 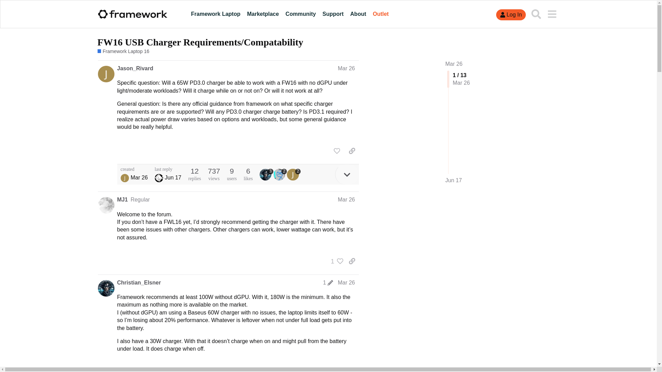 What do you see at coordinates (129, 369) in the screenshot?
I see `1 Reply` at bounding box center [129, 369].